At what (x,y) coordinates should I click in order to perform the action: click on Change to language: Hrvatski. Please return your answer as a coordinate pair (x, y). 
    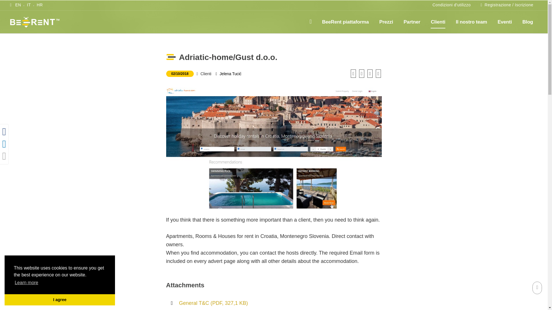
    Looking at the image, I should click on (40, 5).